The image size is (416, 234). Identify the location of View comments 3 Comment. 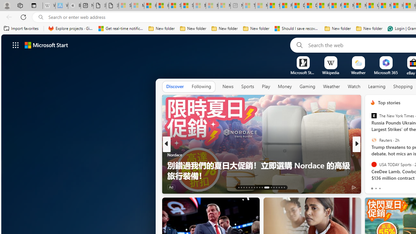
(401, 187).